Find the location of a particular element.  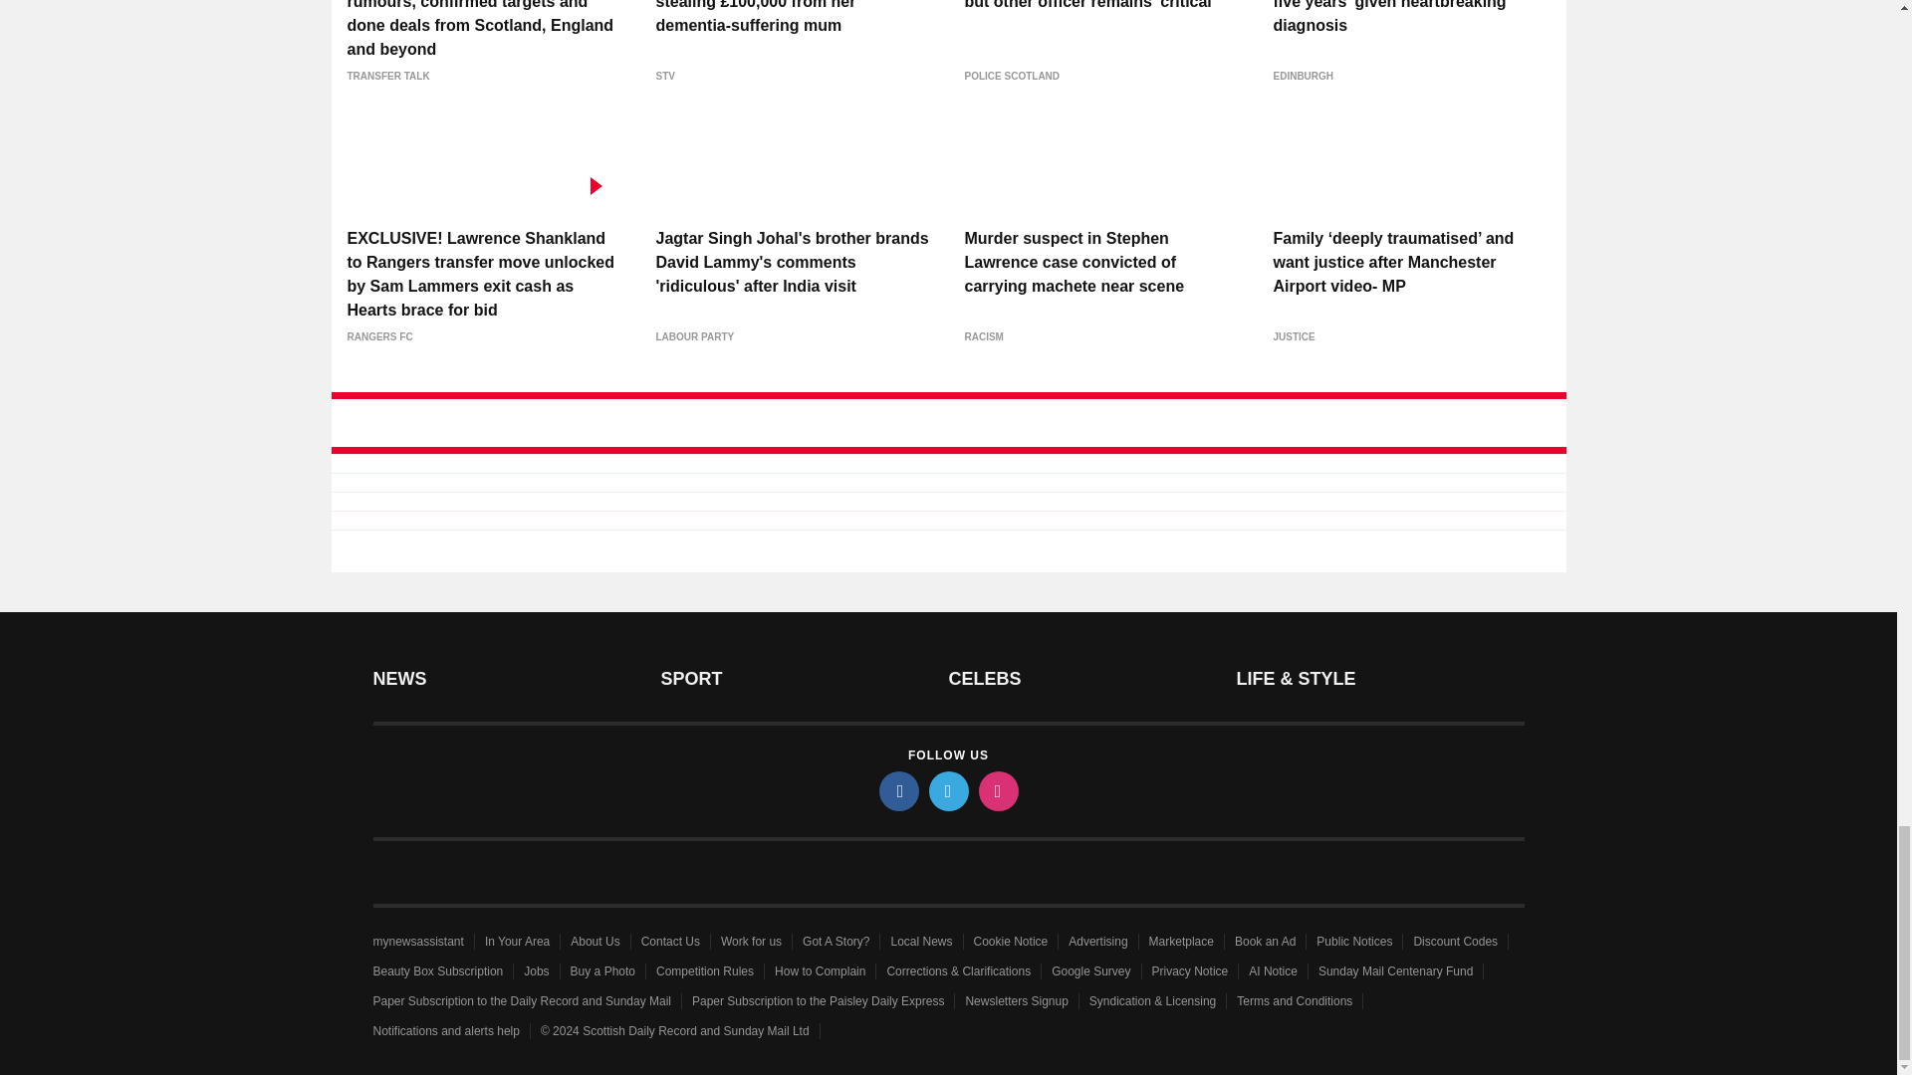

instagram is located at coordinates (997, 791).